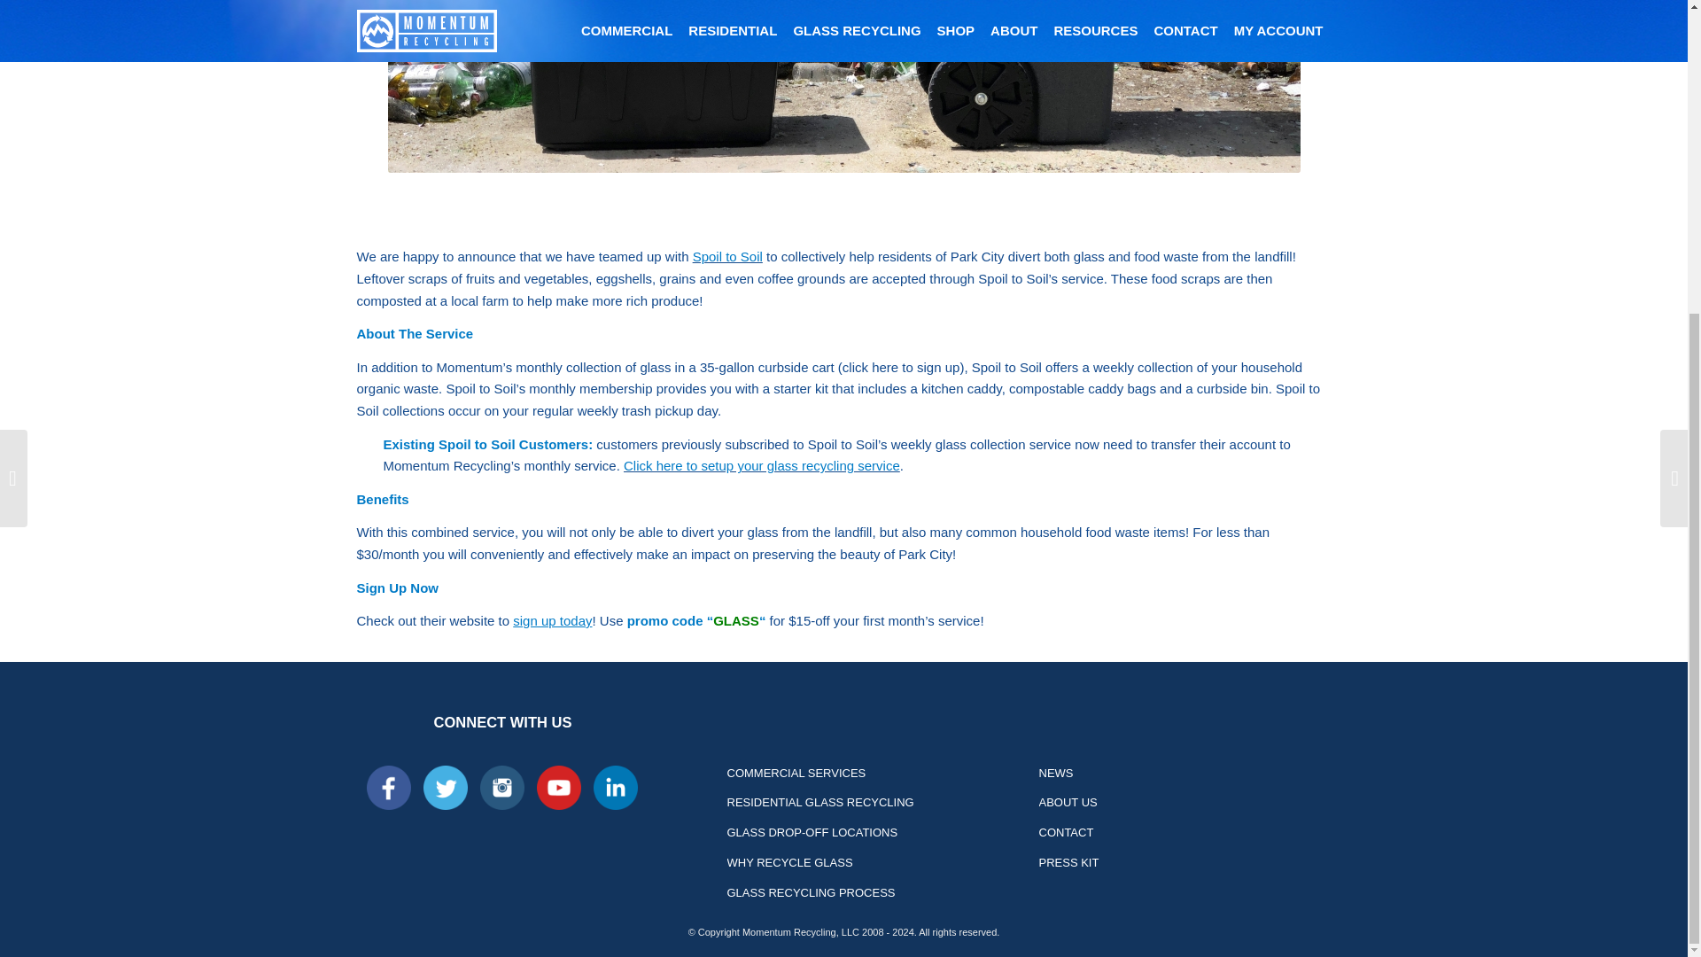 Image resolution: width=1701 pixels, height=957 pixels. I want to click on Residential Glass Recycling, so click(872, 803).